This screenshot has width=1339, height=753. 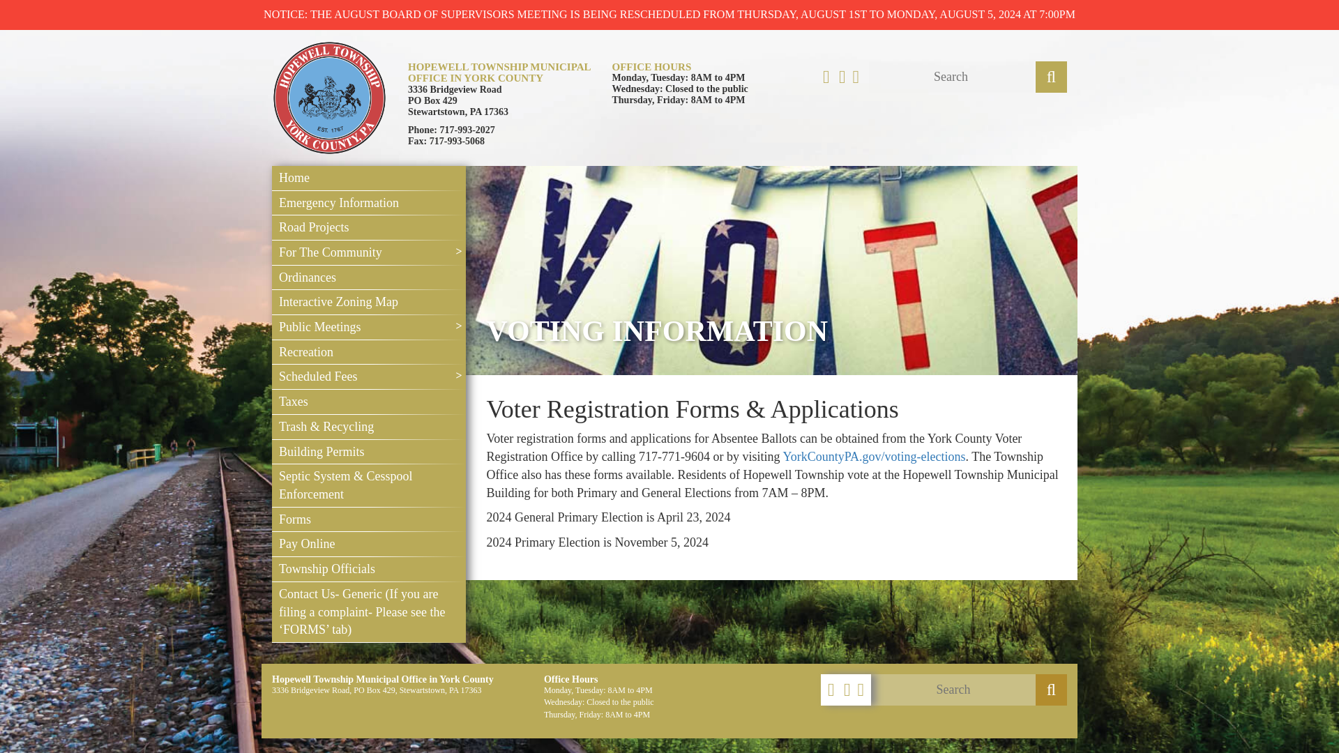 I want to click on Recreation, so click(x=368, y=353).